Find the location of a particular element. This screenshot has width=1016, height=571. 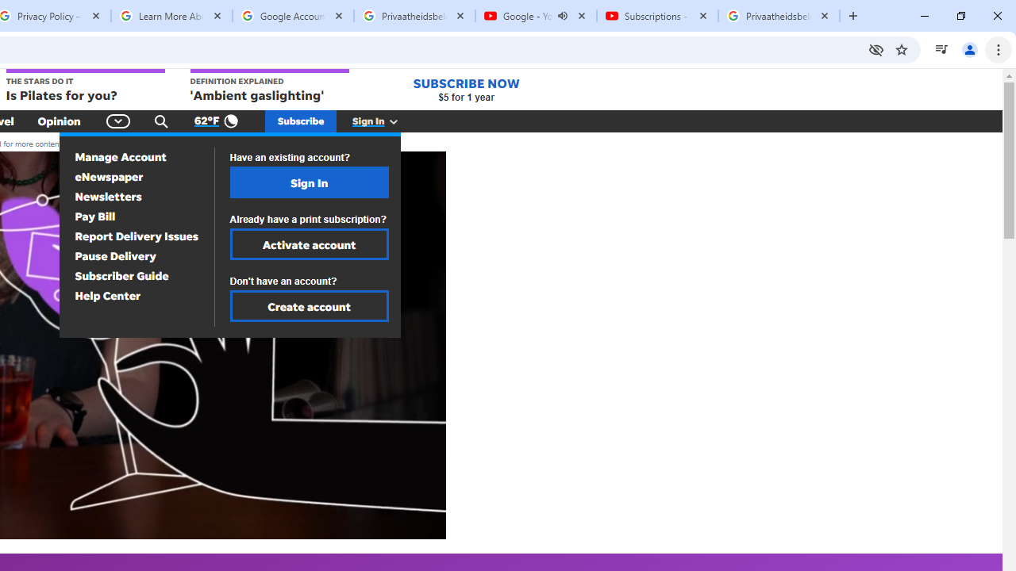

Google - YouTube - Audio playing is located at coordinates (537, 16).